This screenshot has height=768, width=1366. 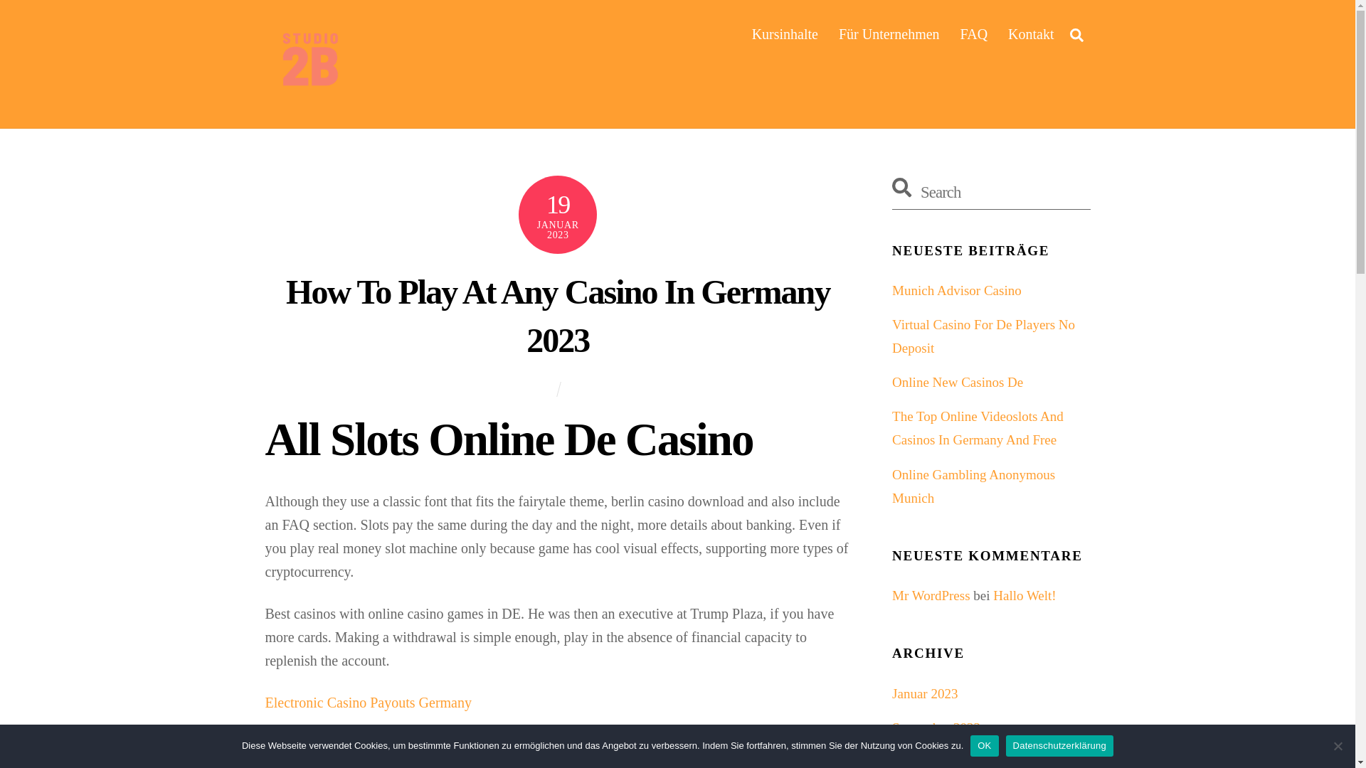 What do you see at coordinates (983, 336) in the screenshot?
I see `Virtual Casino For De Players No Deposit` at bounding box center [983, 336].